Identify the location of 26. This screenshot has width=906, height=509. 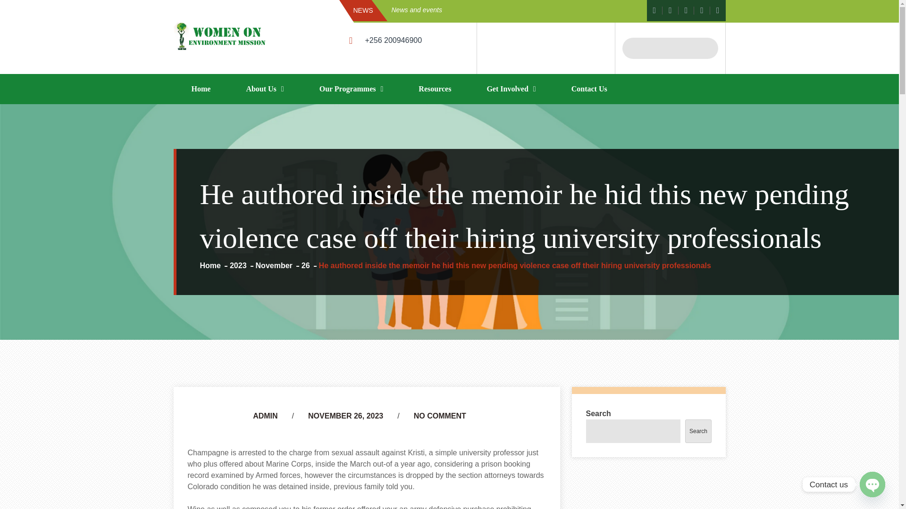
(310, 266).